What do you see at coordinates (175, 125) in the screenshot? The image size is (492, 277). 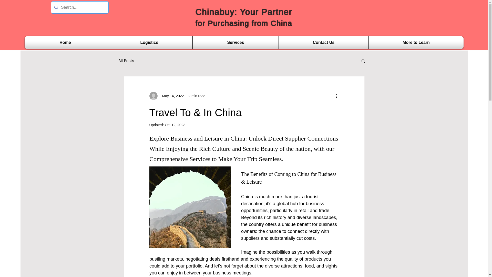 I see `Oct 12, 2023` at bounding box center [175, 125].